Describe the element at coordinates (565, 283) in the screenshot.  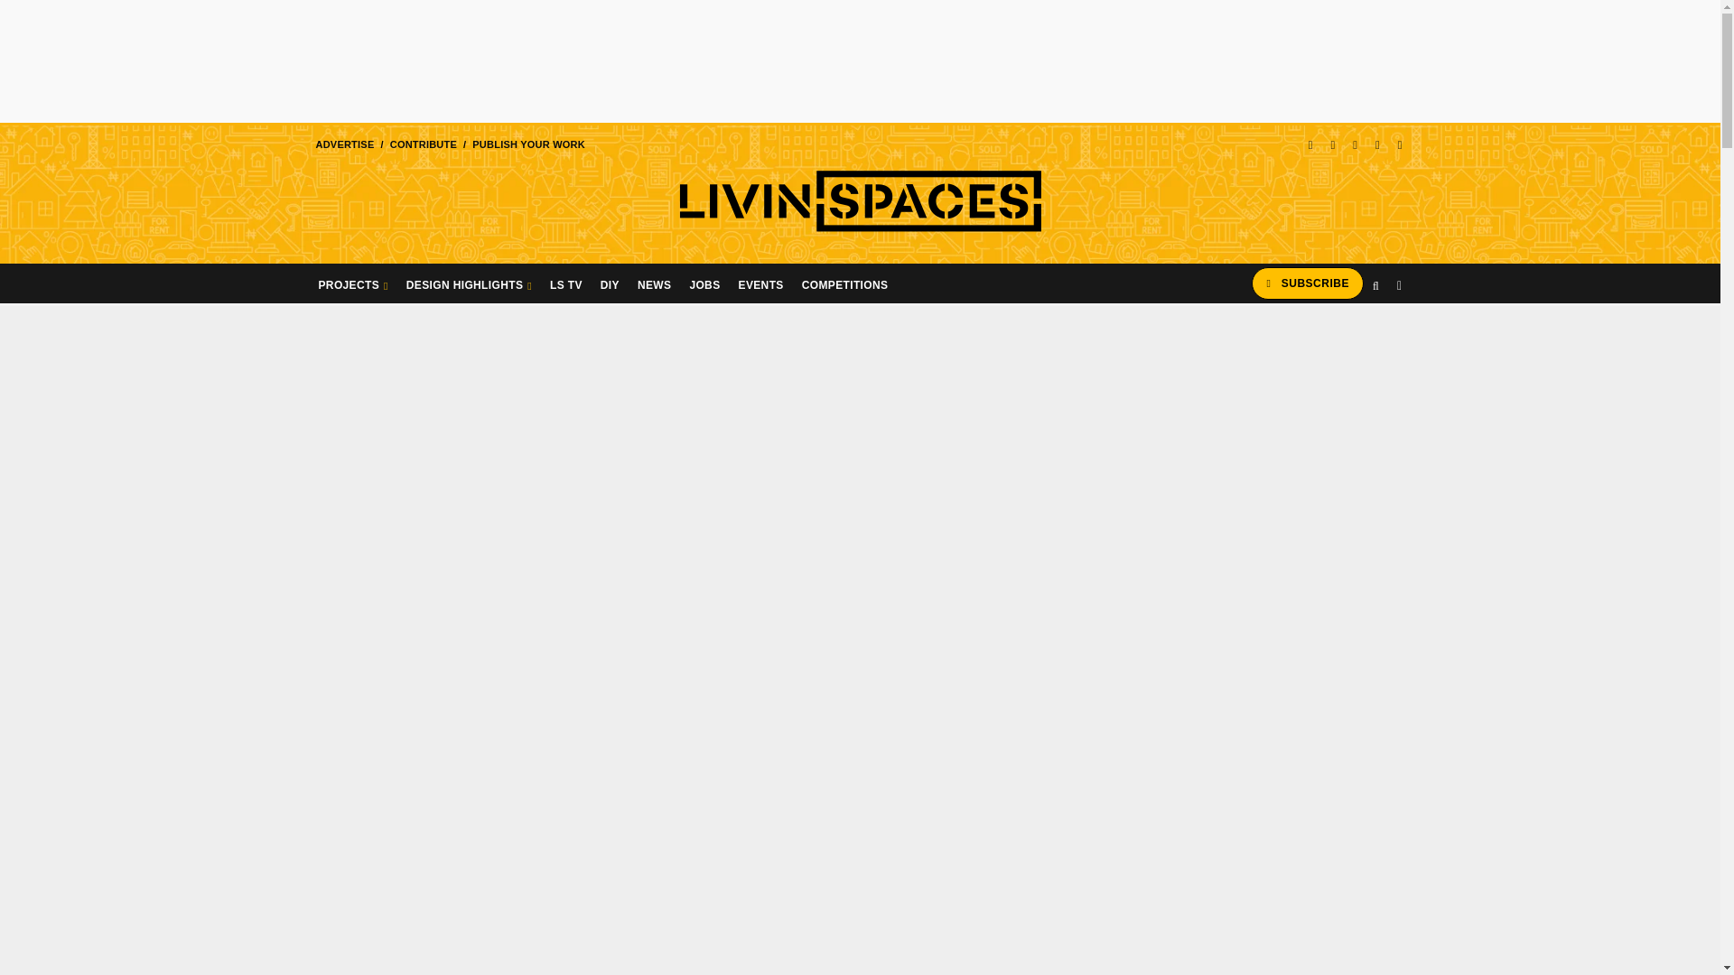
I see `LS TV` at that location.